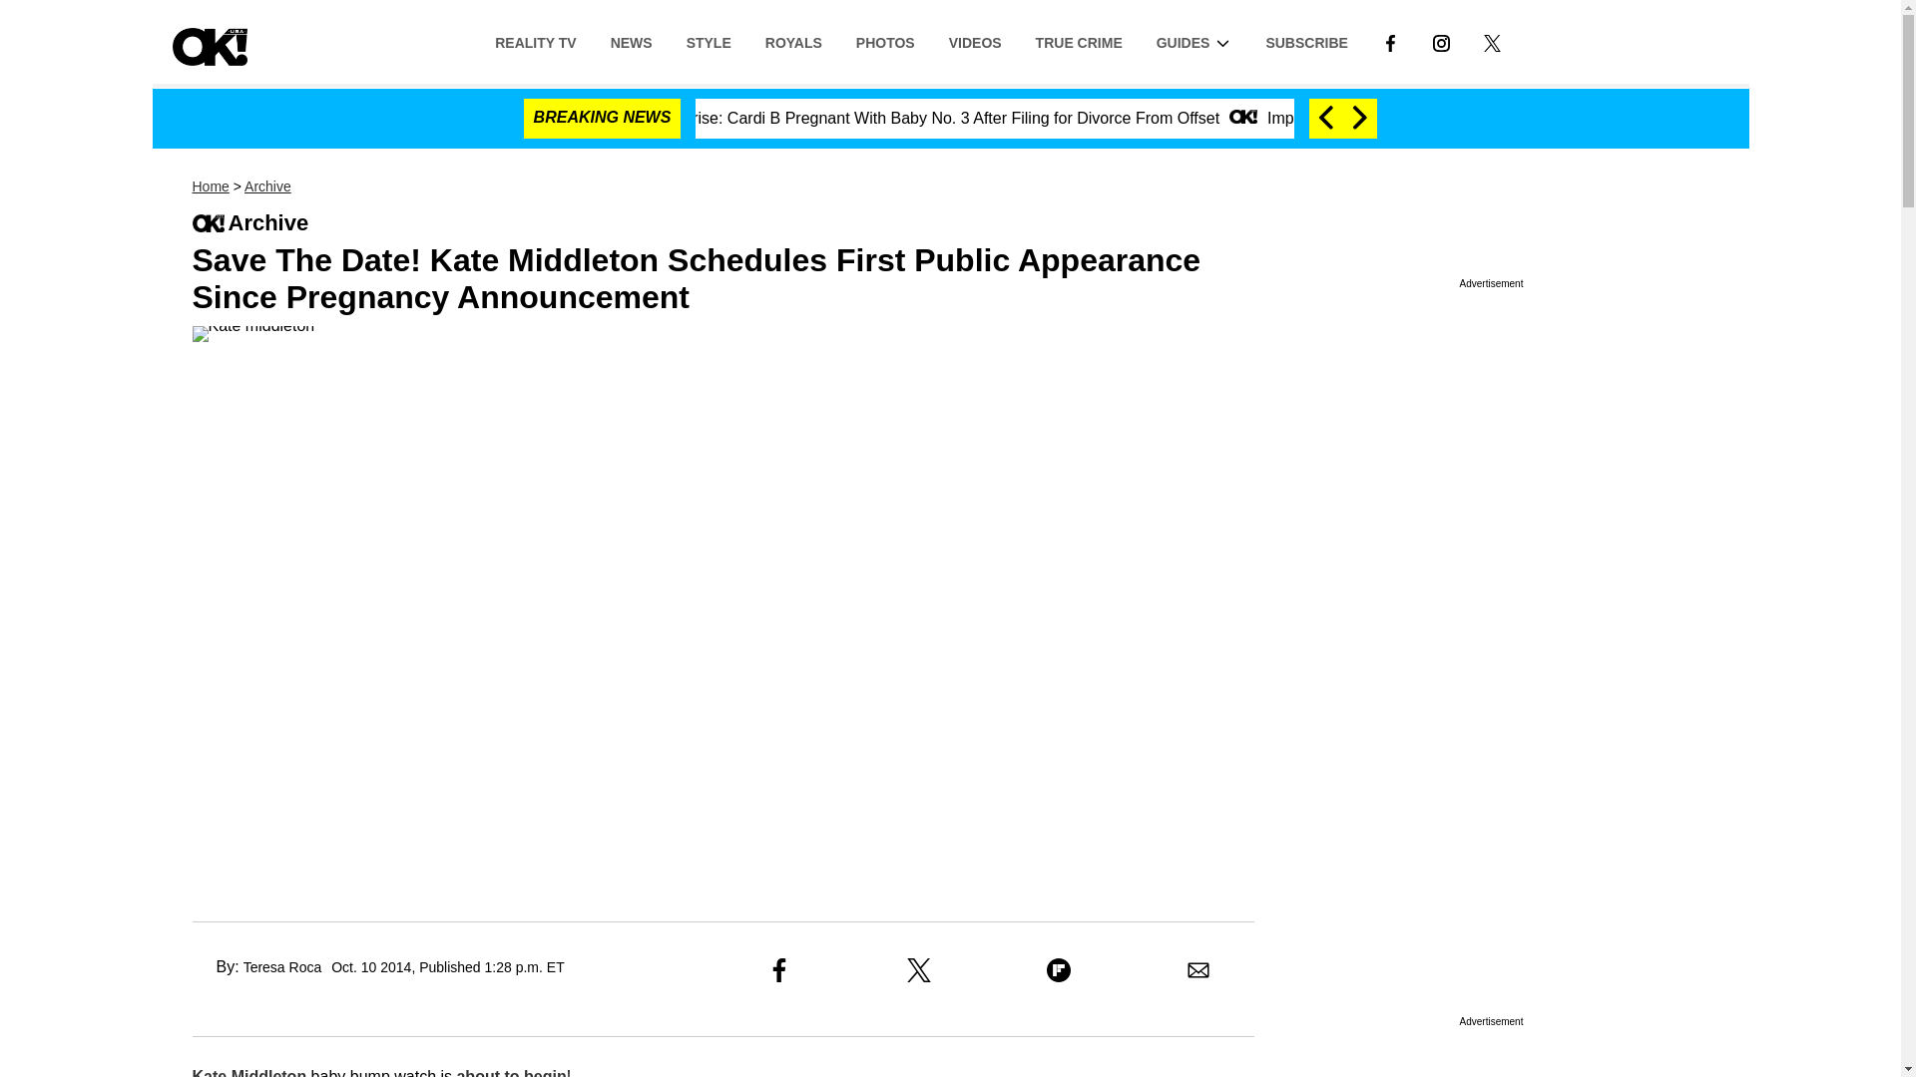 The height and width of the screenshot is (1077, 1916). Describe the element at coordinates (1197, 969) in the screenshot. I see `Share to Email` at that location.